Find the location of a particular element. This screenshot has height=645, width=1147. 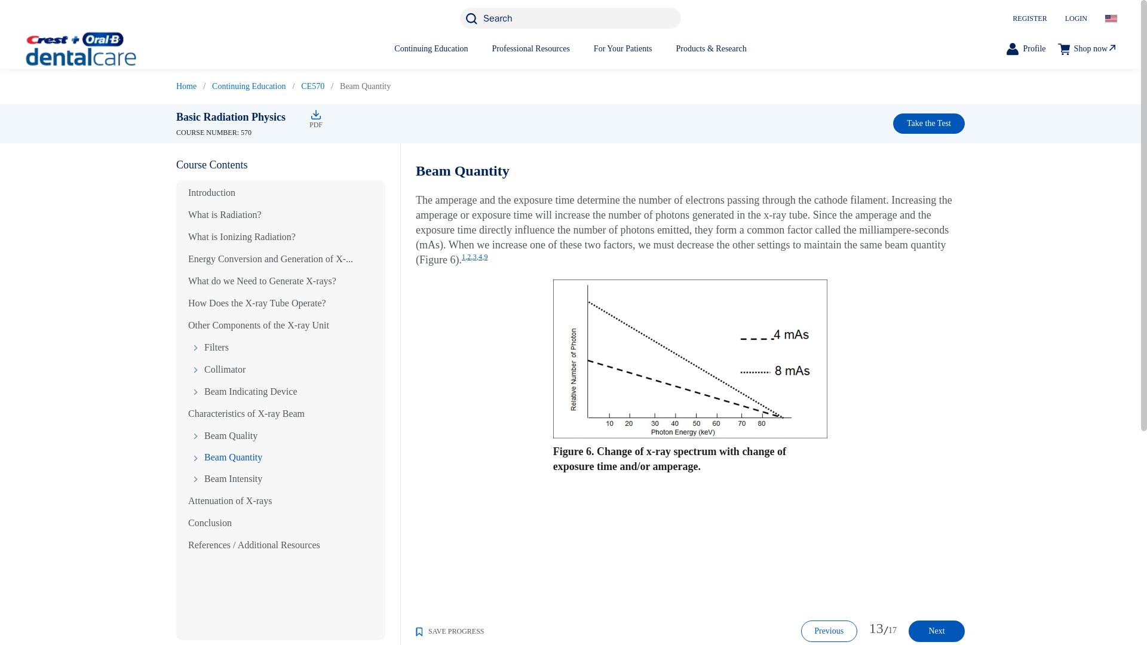

Search is located at coordinates (570, 18).